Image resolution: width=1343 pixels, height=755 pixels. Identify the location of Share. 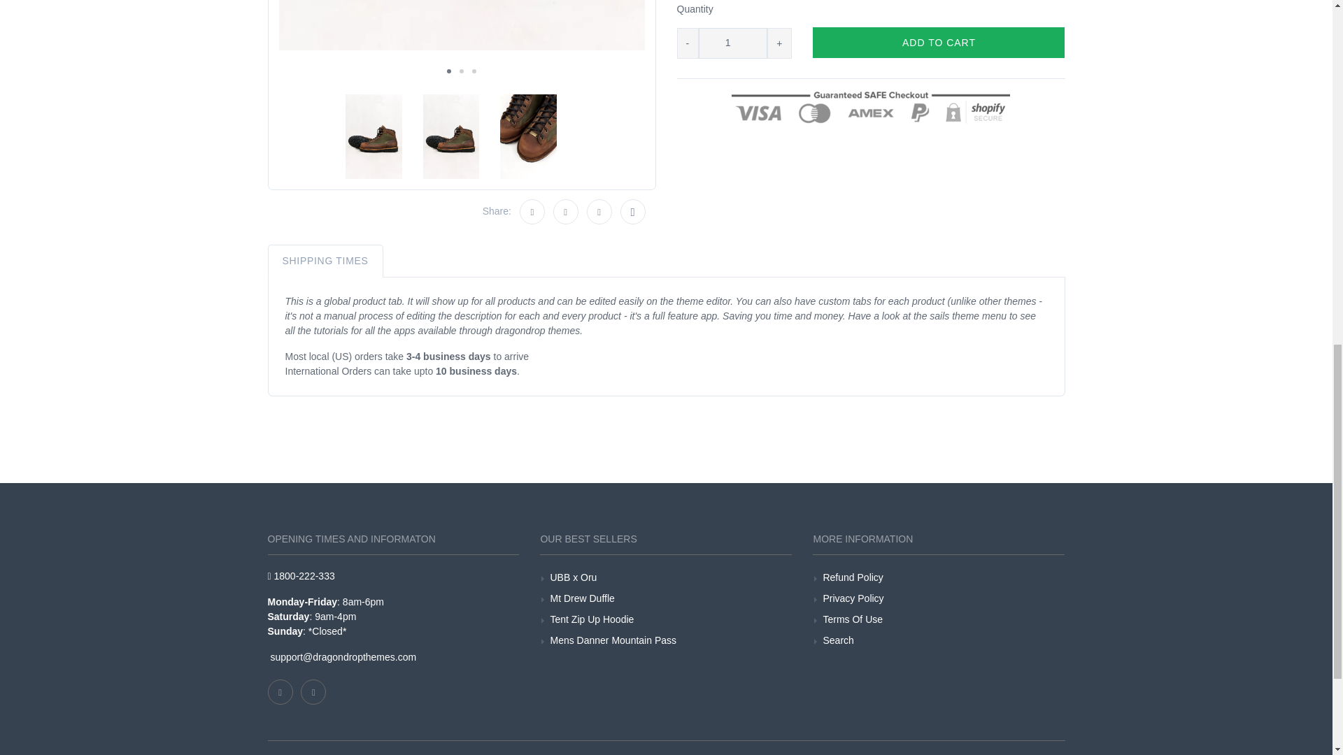
(532, 211).